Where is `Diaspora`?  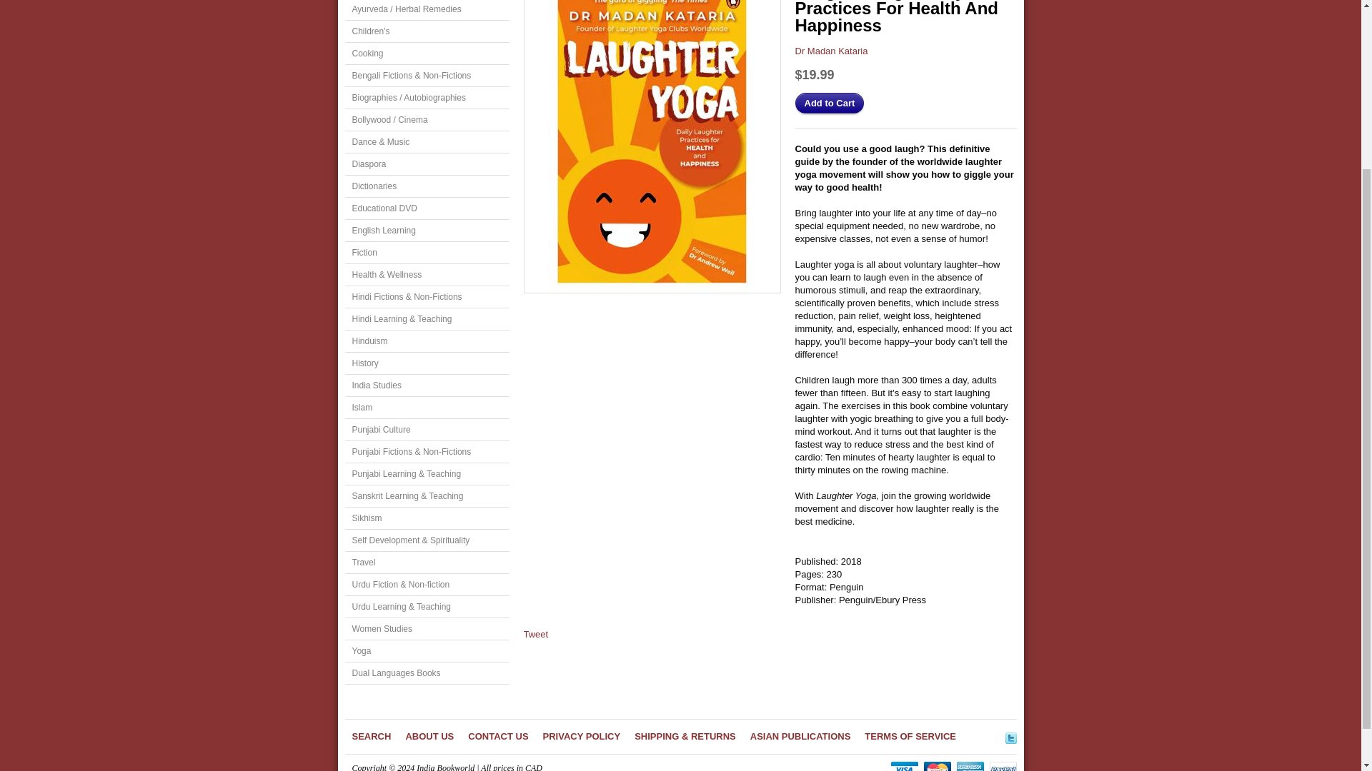
Diaspora is located at coordinates (426, 164).